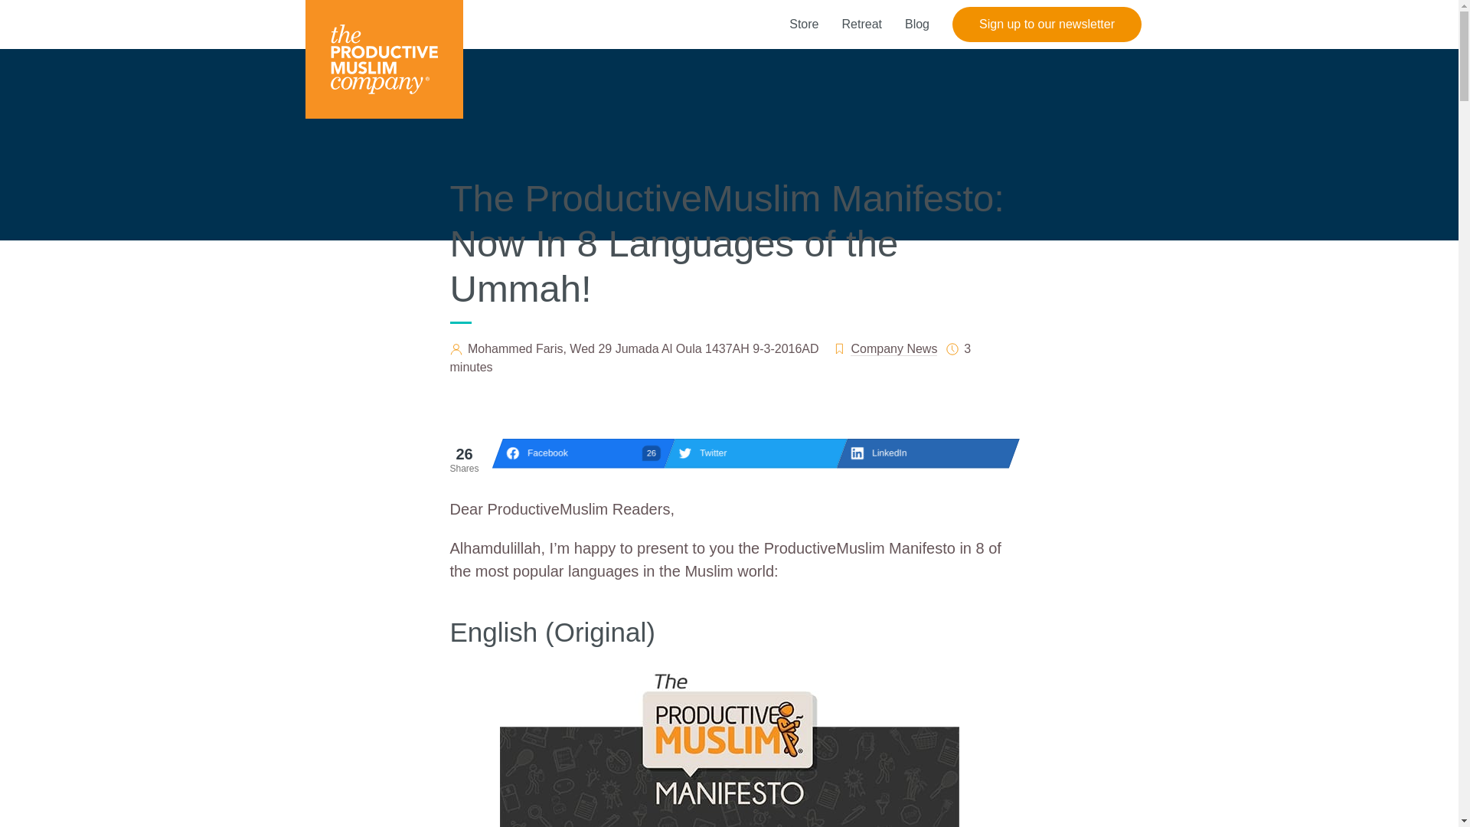 The height and width of the screenshot is (827, 1470). I want to click on Twitter, so click(861, 25).